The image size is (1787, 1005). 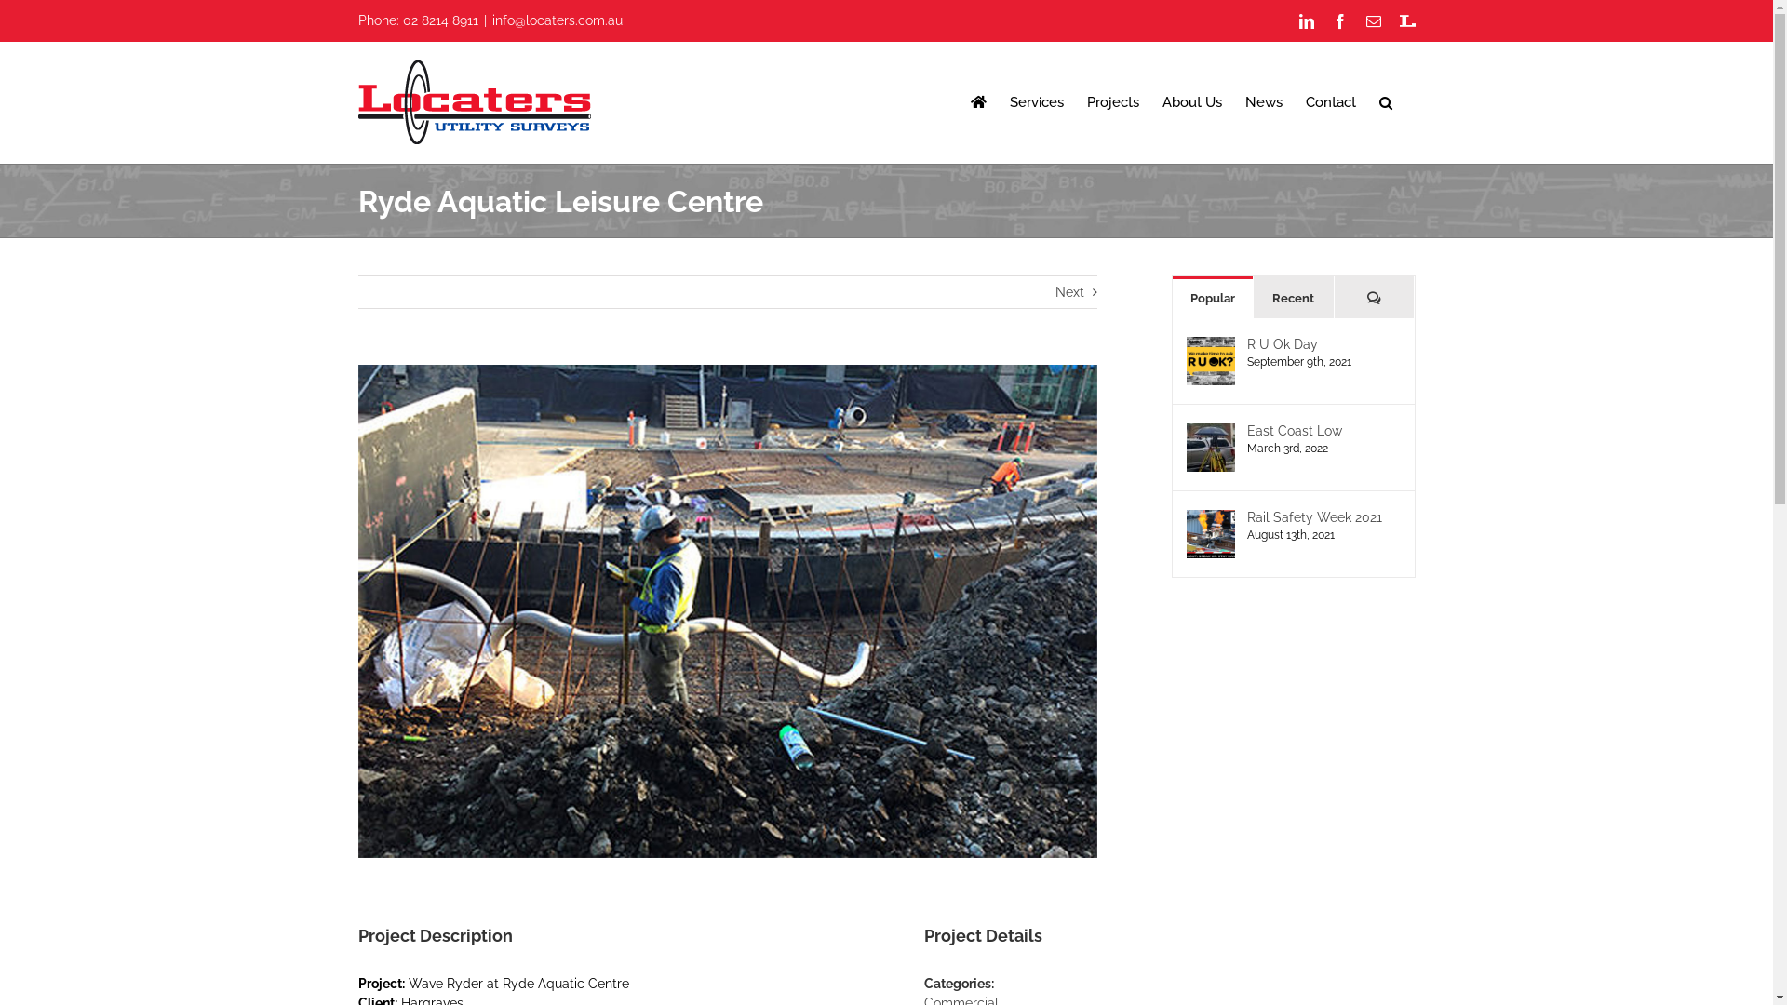 What do you see at coordinates (1191, 102) in the screenshot?
I see `About Us` at bounding box center [1191, 102].